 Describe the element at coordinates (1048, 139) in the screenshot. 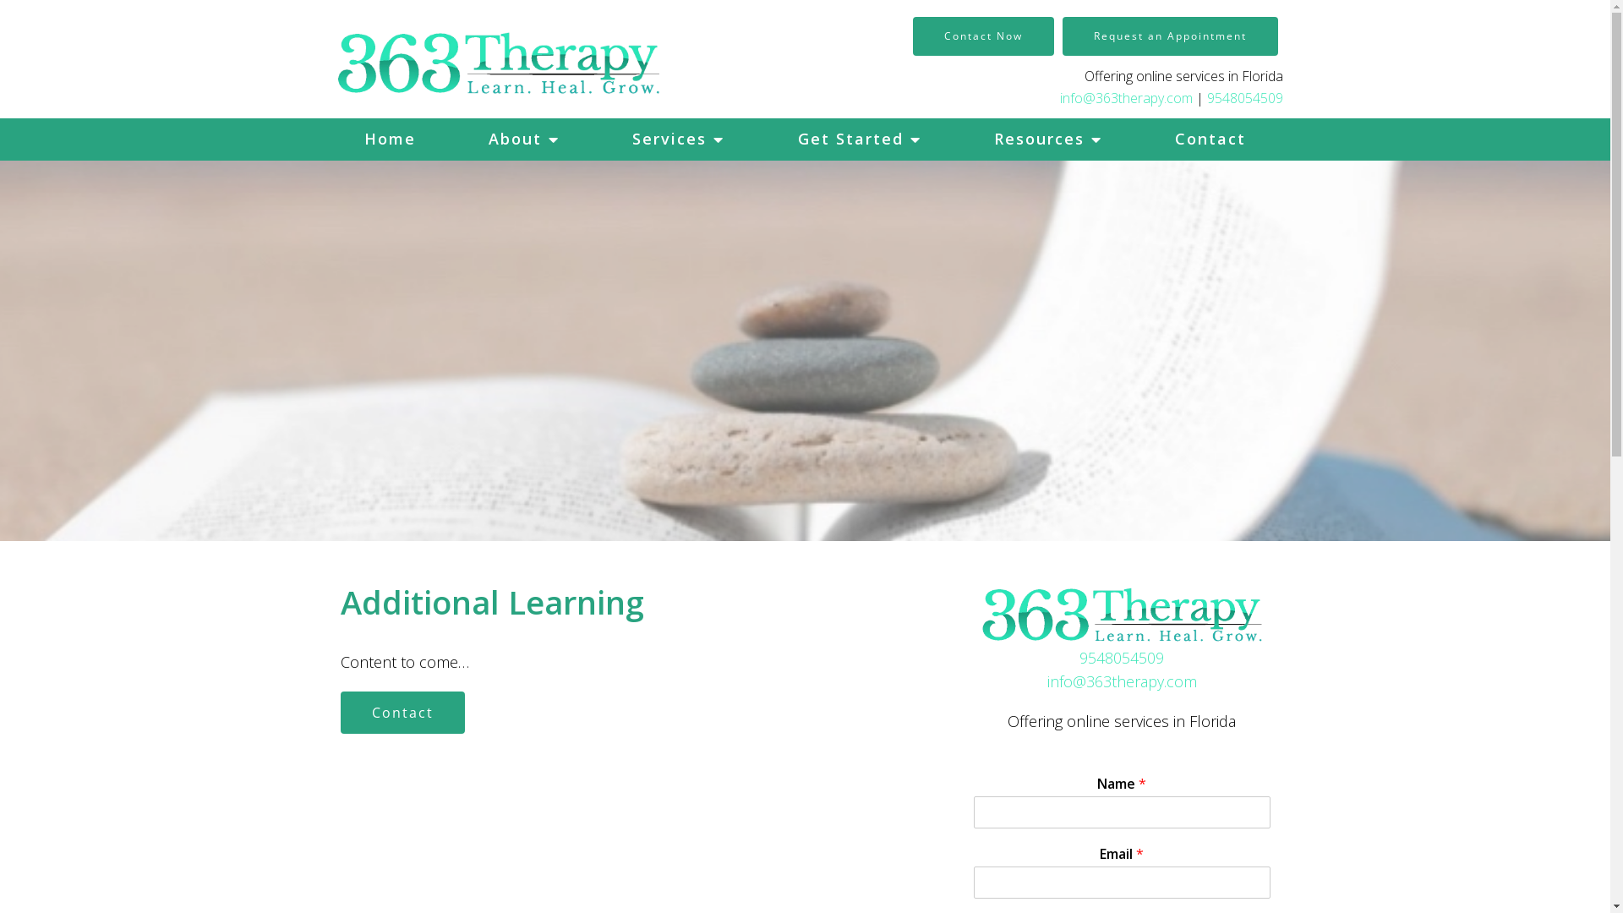

I see `Resources` at that location.